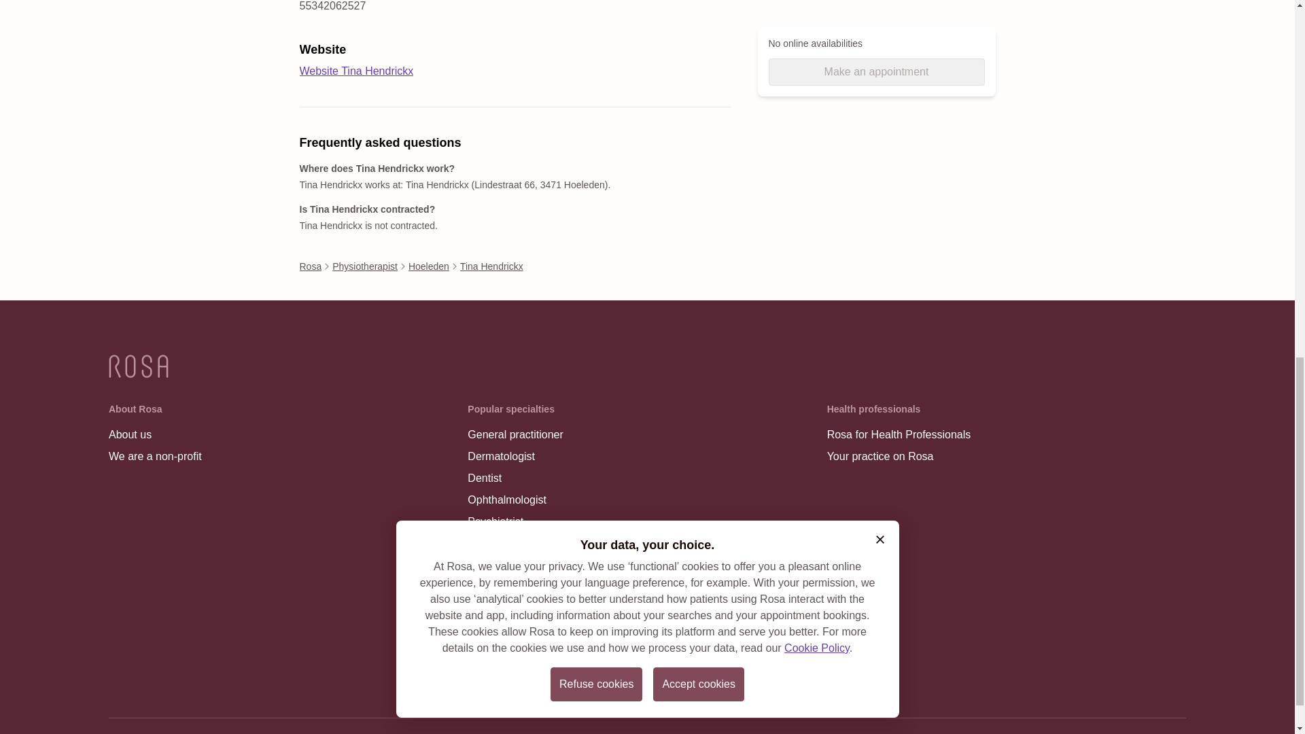  I want to click on About us, so click(155, 435).